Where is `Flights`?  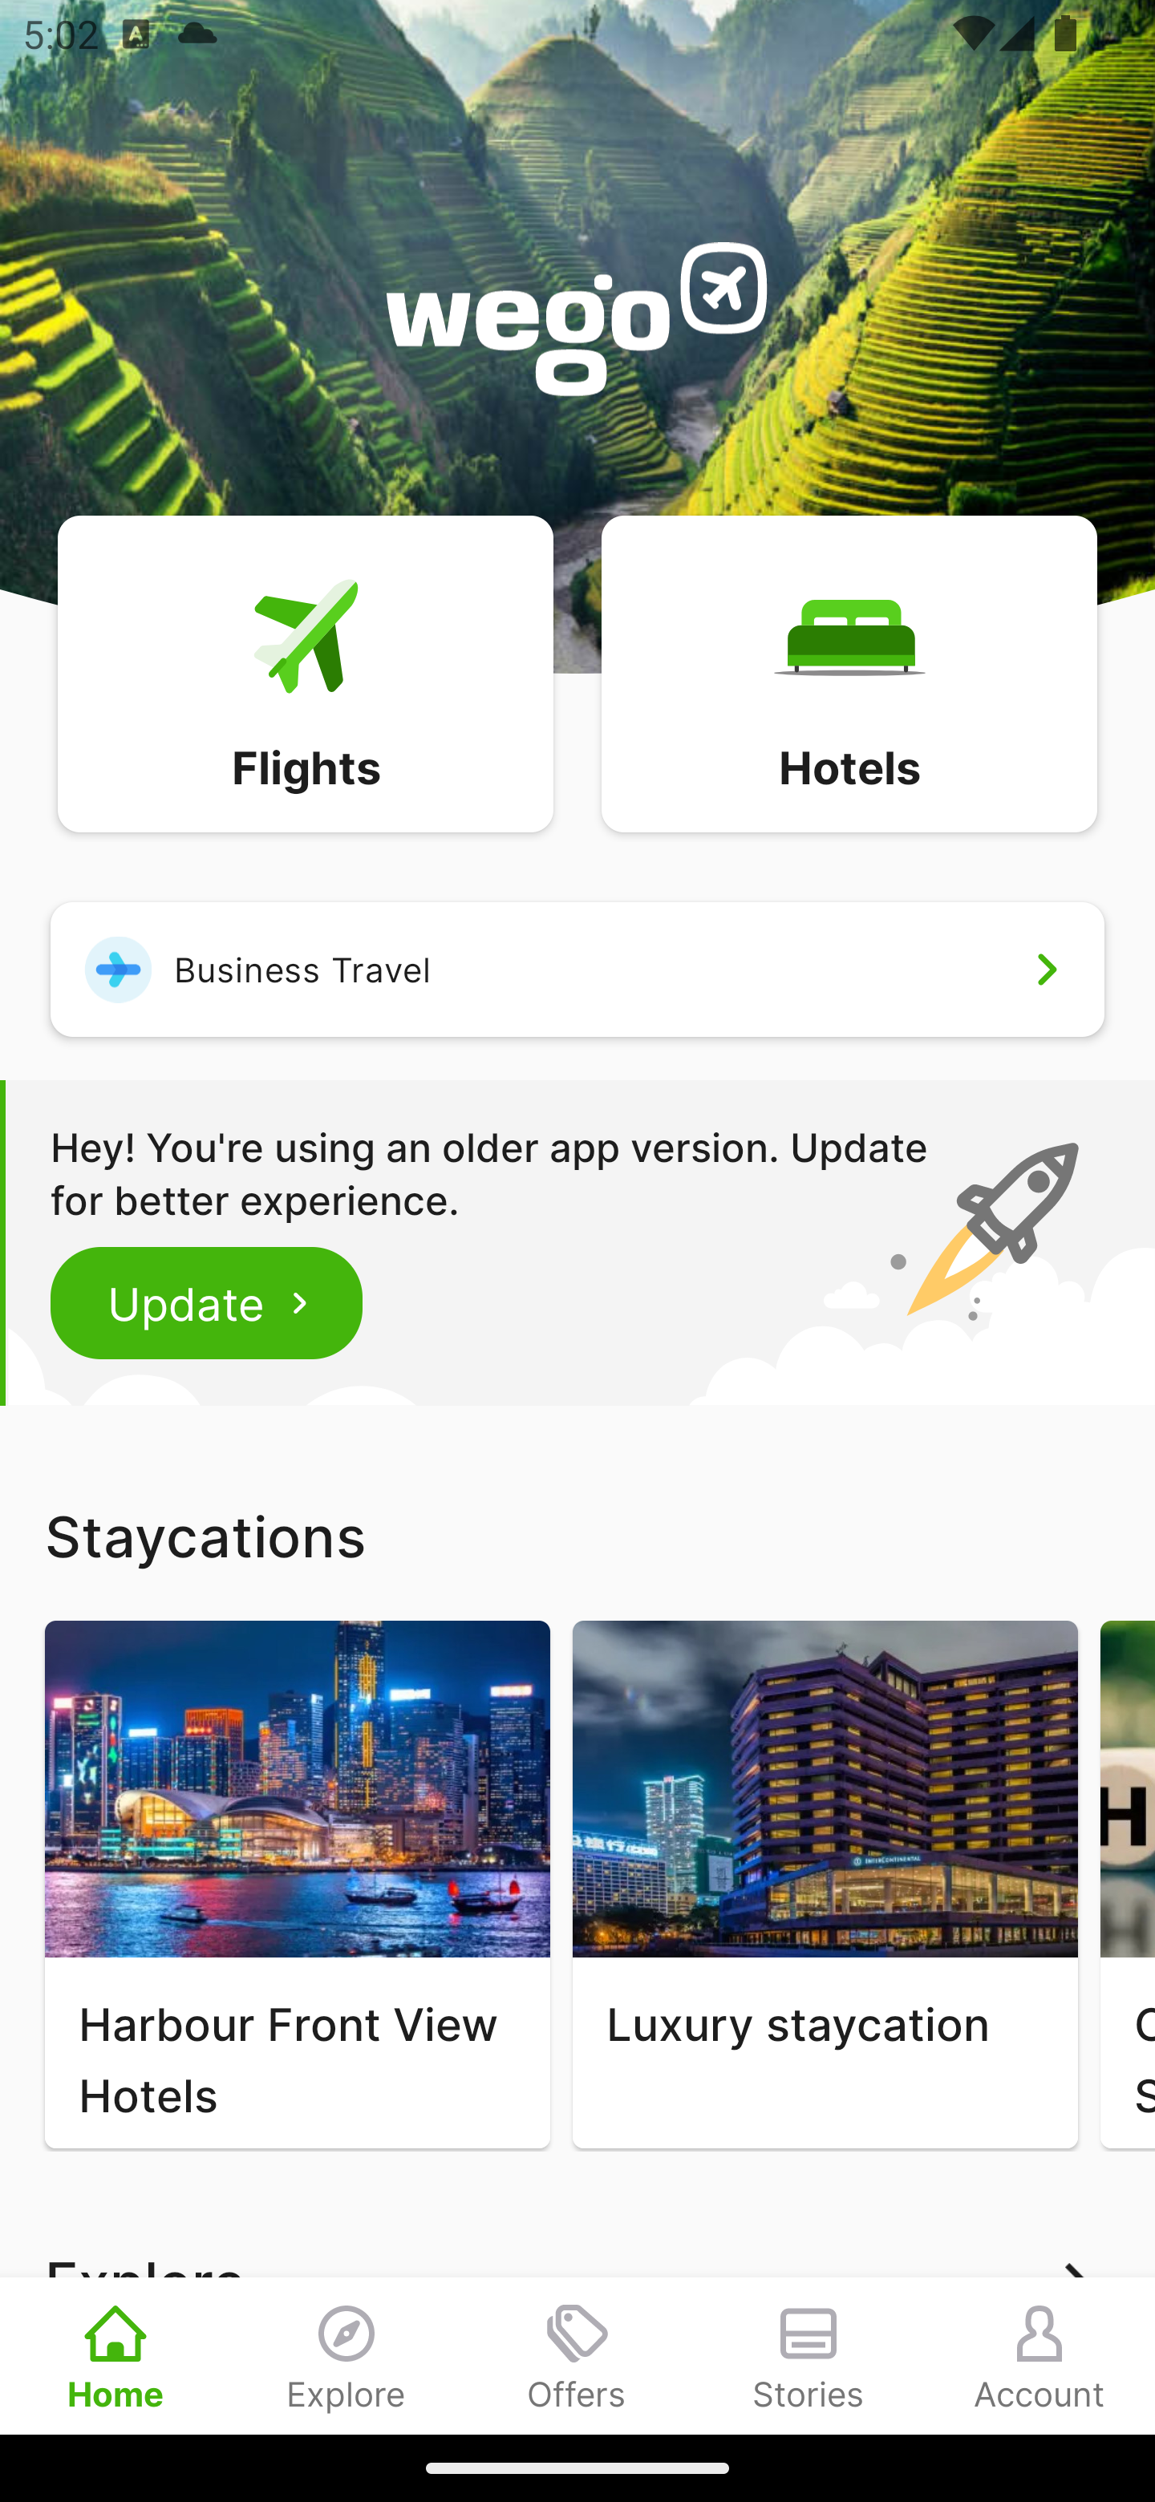 Flights is located at coordinates (305, 672).